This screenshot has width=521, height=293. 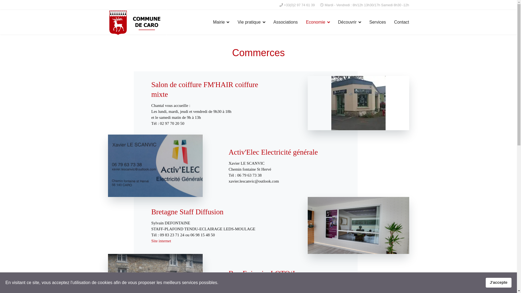 What do you see at coordinates (378, 22) in the screenshot?
I see `Services` at bounding box center [378, 22].